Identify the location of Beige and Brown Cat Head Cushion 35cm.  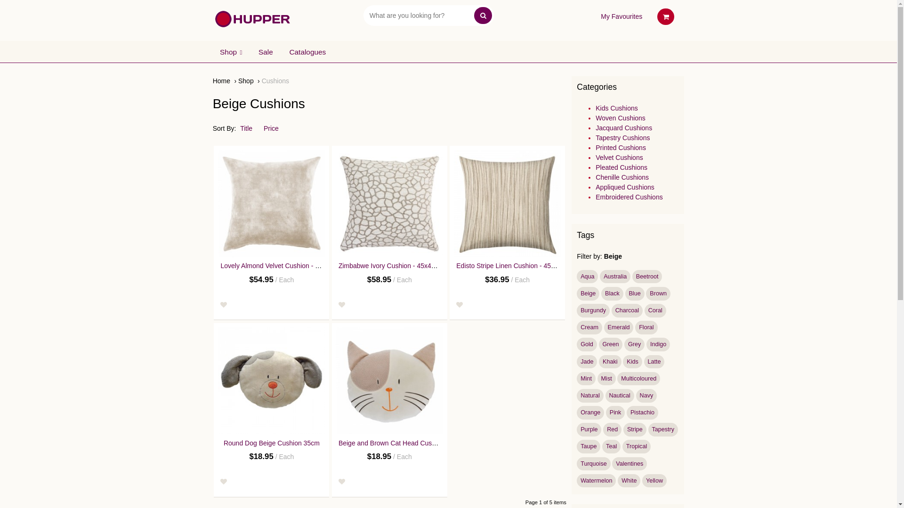
(389, 381).